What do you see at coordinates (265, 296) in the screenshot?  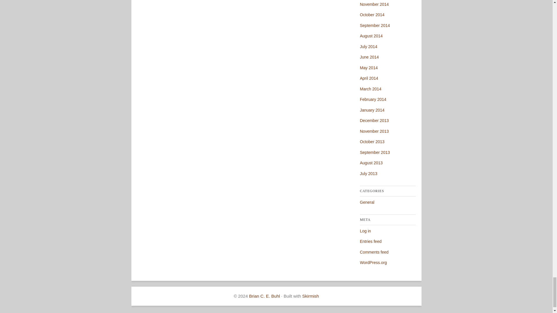 I see `Brian C. E. Buhl` at bounding box center [265, 296].